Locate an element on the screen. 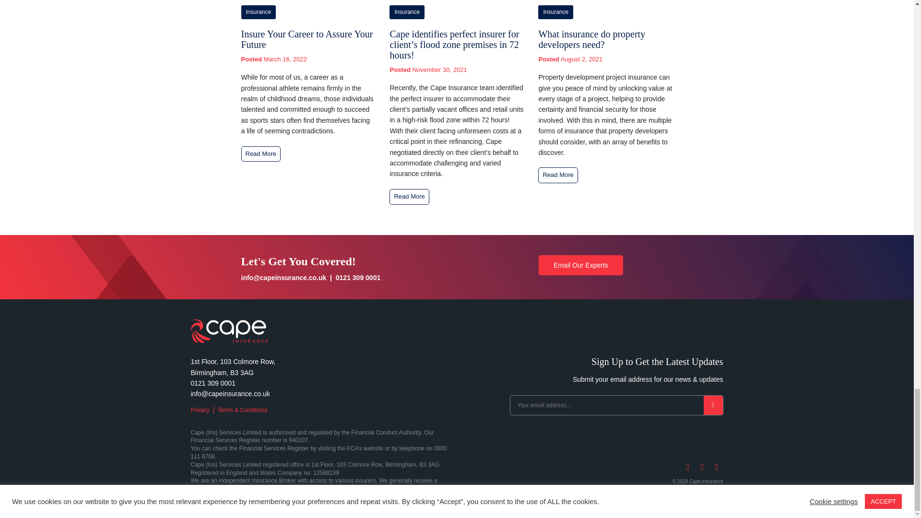 The image size is (921, 518). Read More is located at coordinates (557, 175).